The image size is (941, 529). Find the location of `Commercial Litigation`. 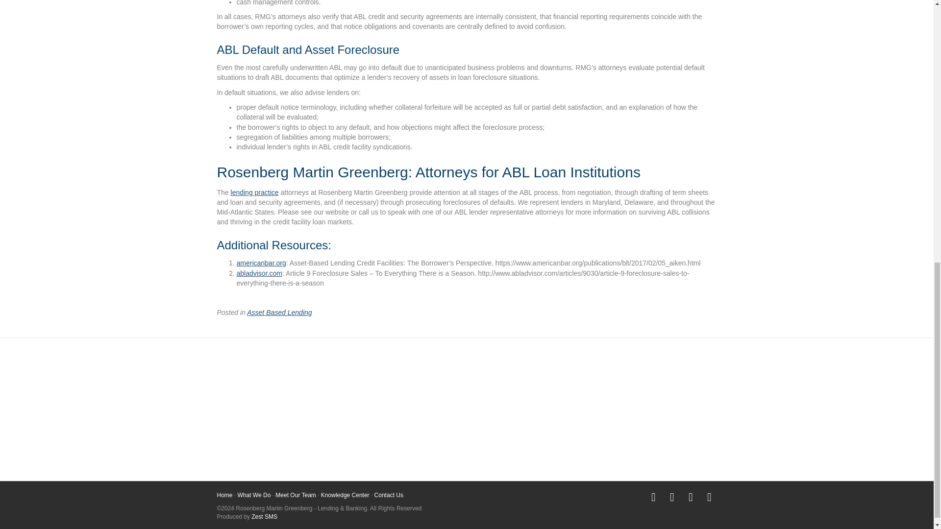

Commercial Litigation is located at coordinates (293, 432).